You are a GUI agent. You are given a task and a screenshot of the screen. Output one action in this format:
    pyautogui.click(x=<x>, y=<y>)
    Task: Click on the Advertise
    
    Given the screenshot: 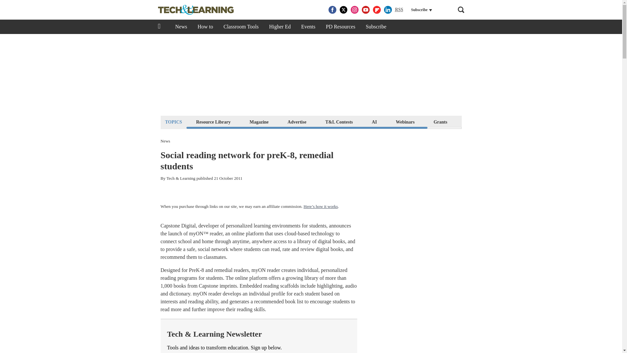 What is the action you would take?
    pyautogui.click(x=297, y=122)
    